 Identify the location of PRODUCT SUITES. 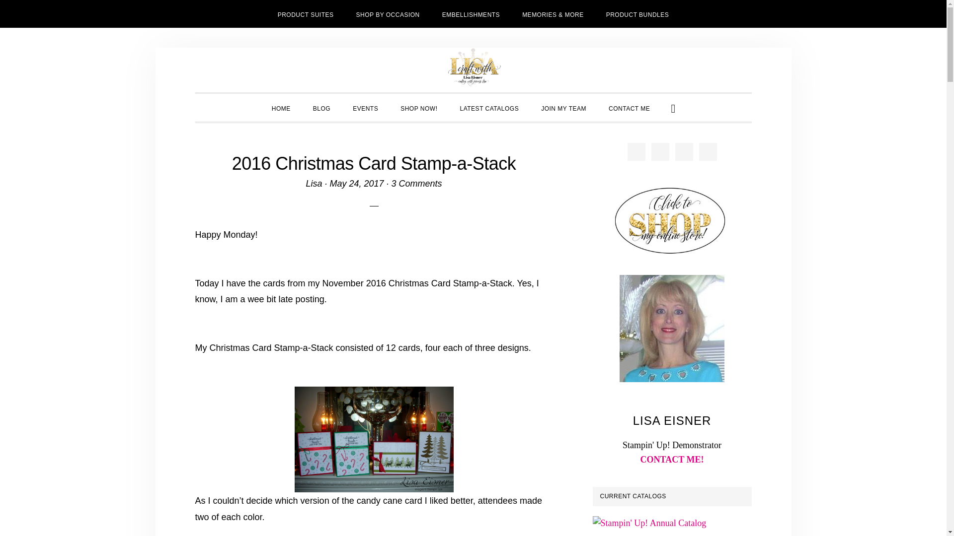
(306, 14).